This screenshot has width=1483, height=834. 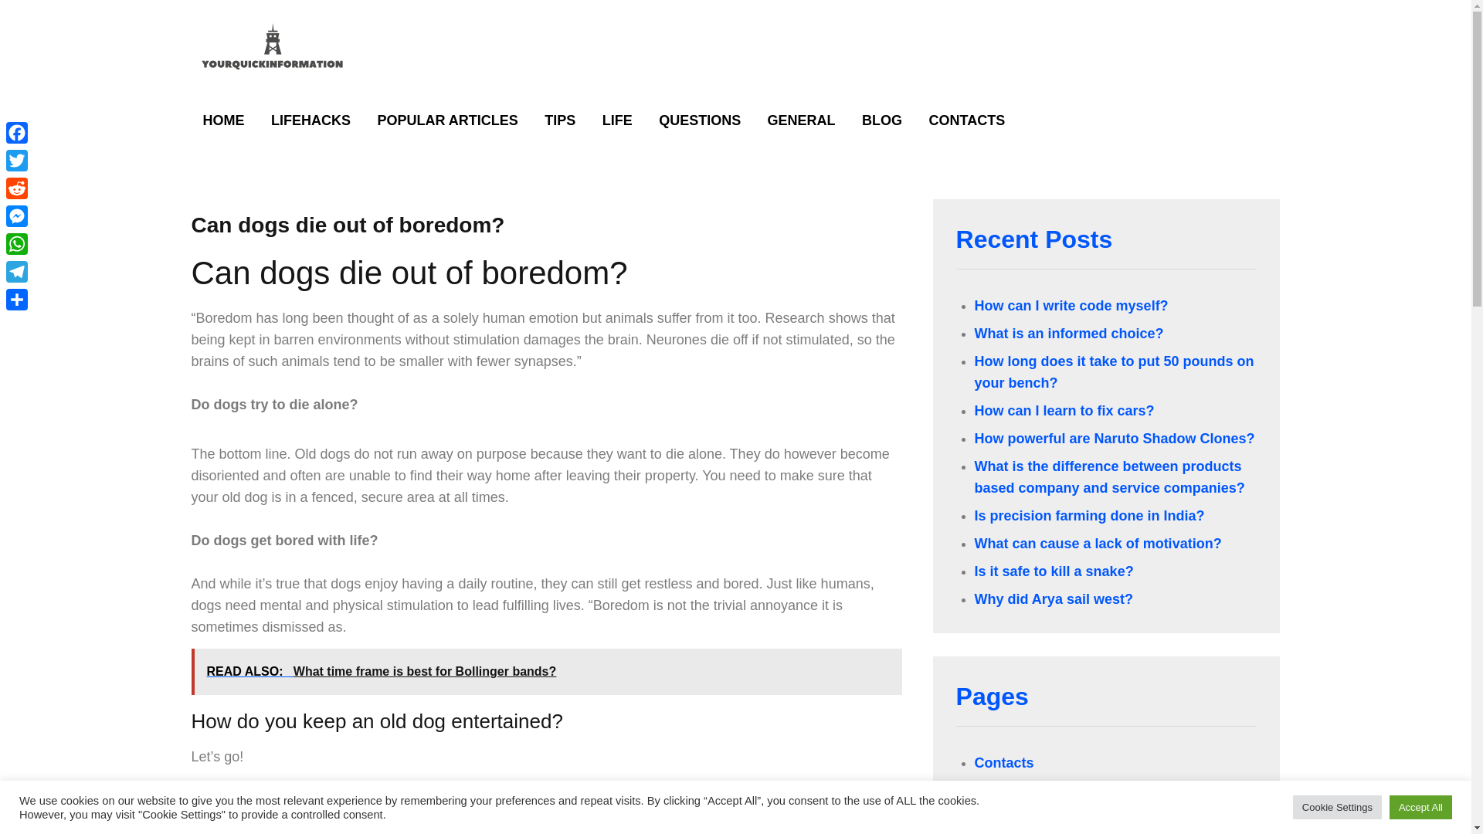 I want to click on Telegram, so click(x=17, y=272).